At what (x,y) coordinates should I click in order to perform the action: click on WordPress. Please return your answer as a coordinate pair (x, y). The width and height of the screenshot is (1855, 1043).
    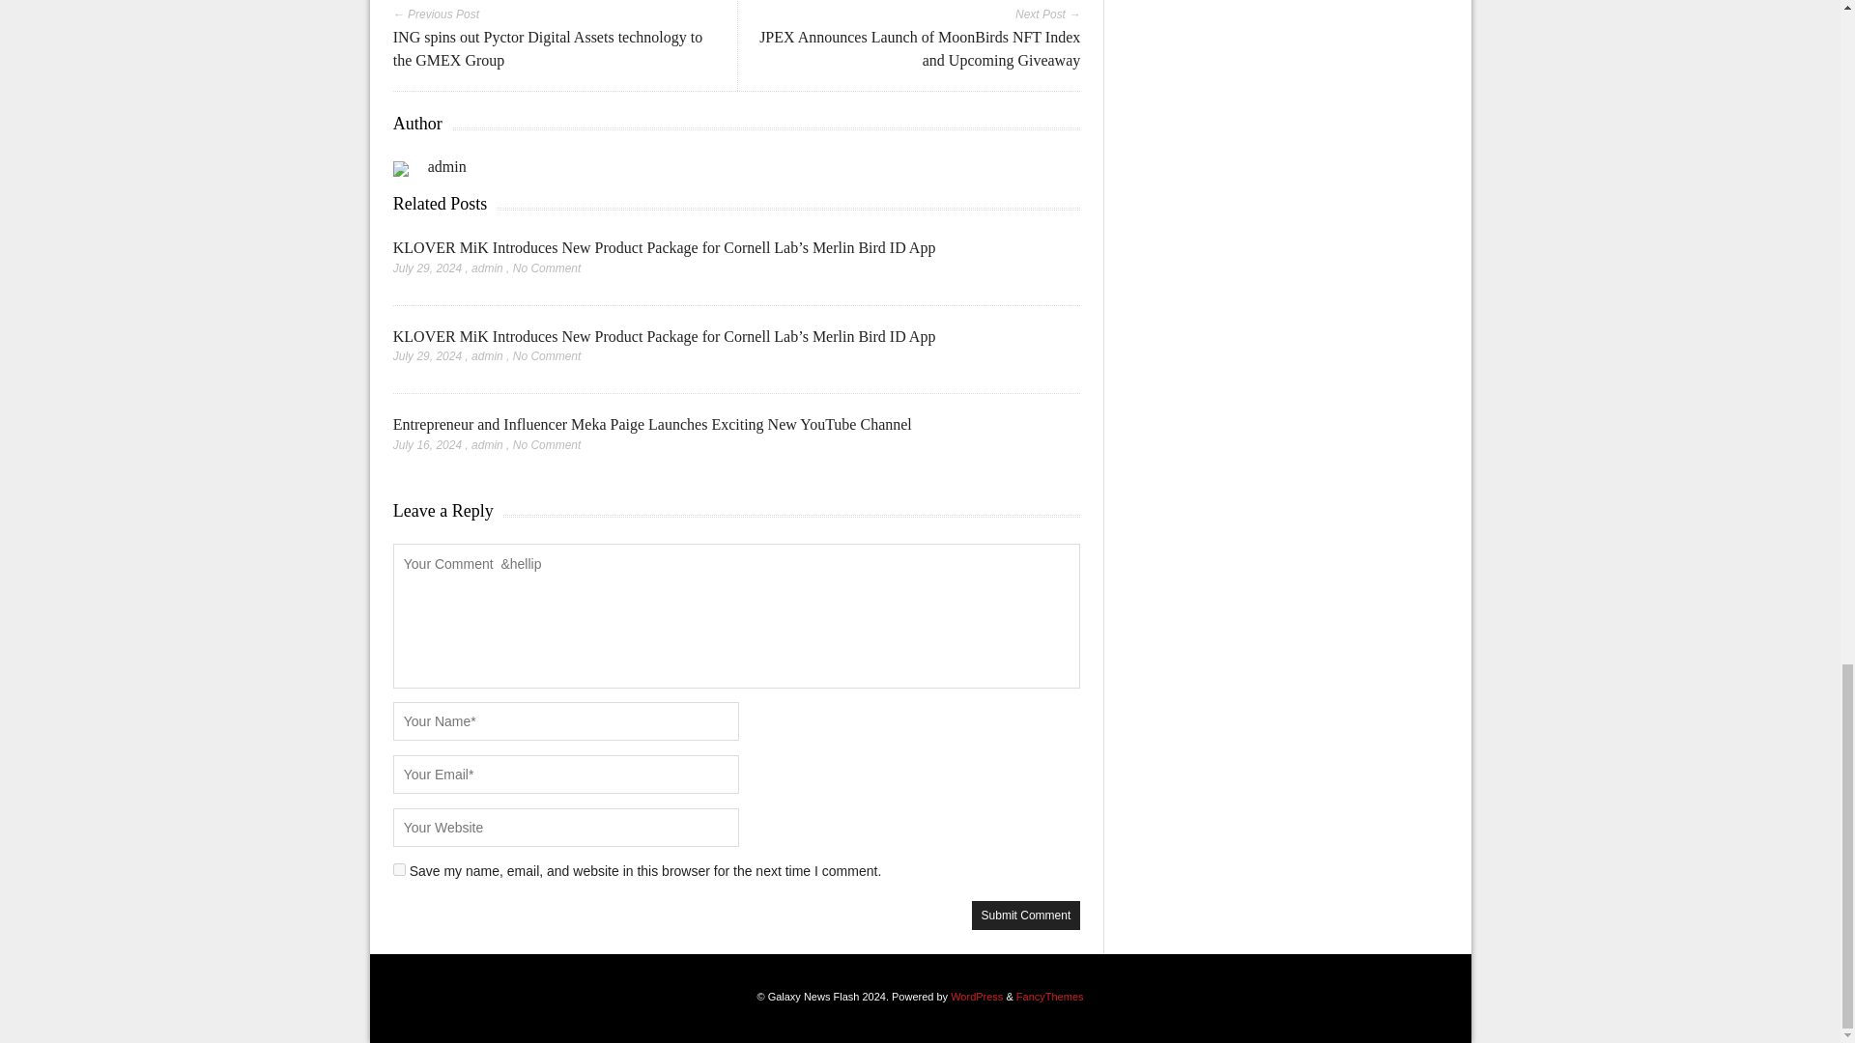
    Looking at the image, I should click on (976, 997).